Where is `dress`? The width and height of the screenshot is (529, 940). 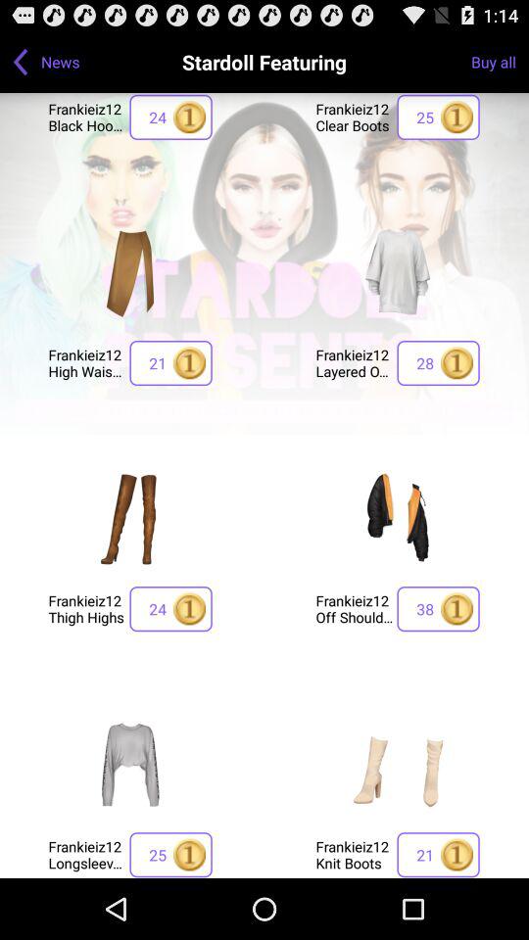 dress is located at coordinates (130, 764).